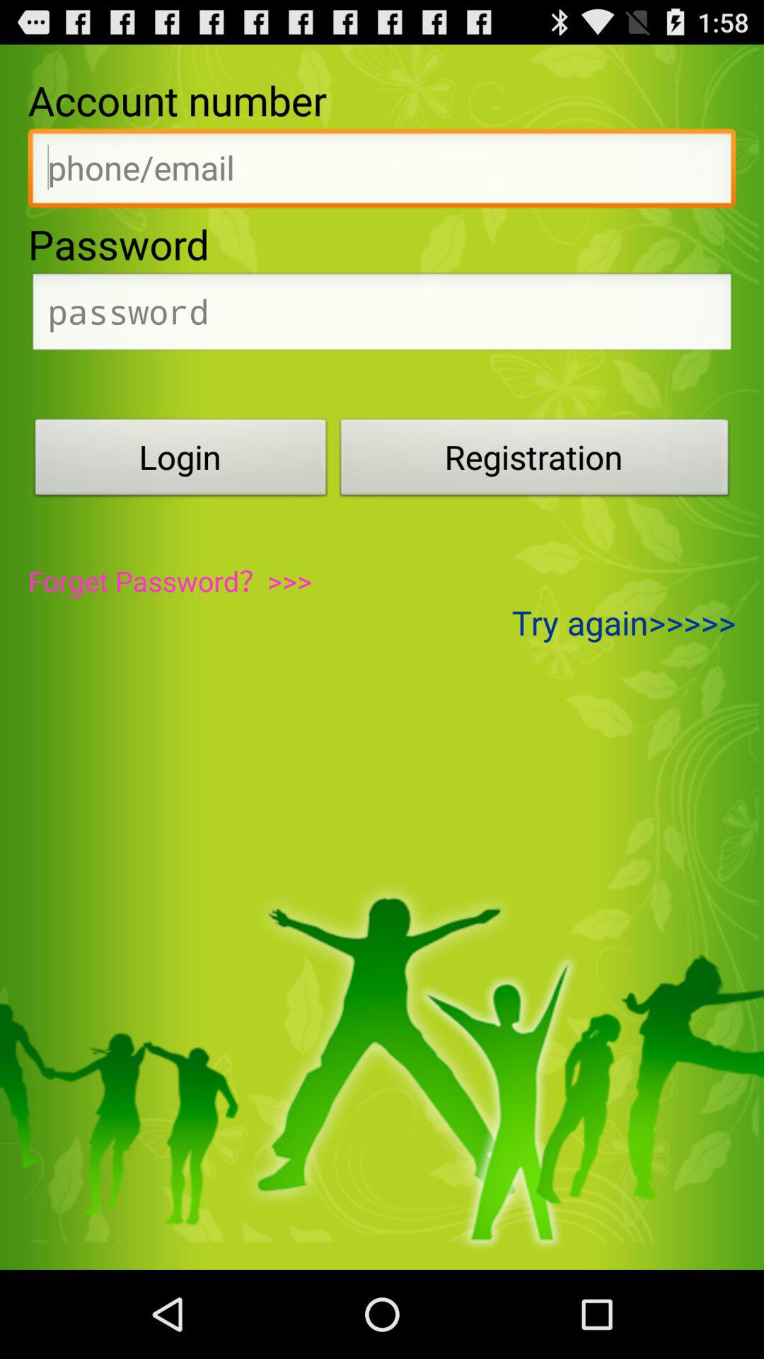 The height and width of the screenshot is (1359, 764). What do you see at coordinates (535, 461) in the screenshot?
I see `click the icon above the try again>>>>> item` at bounding box center [535, 461].